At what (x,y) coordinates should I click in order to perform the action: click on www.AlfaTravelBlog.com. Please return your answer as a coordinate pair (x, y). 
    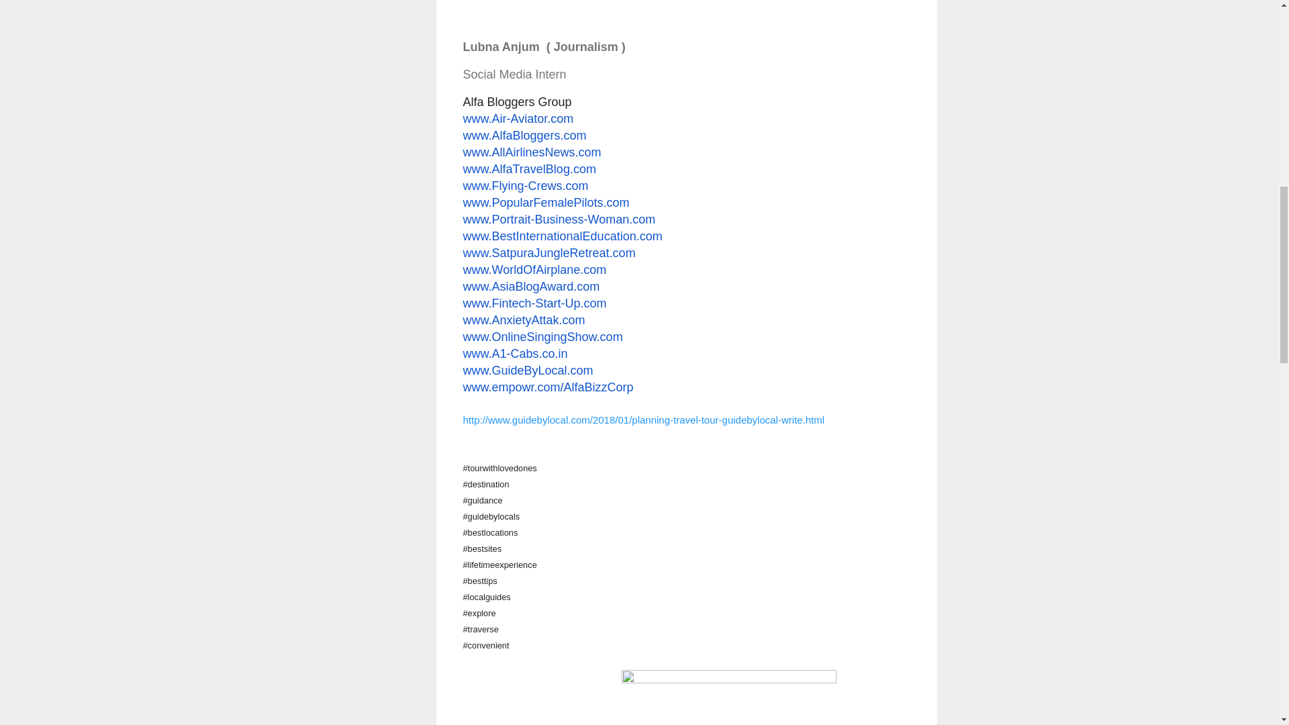
    Looking at the image, I should click on (529, 169).